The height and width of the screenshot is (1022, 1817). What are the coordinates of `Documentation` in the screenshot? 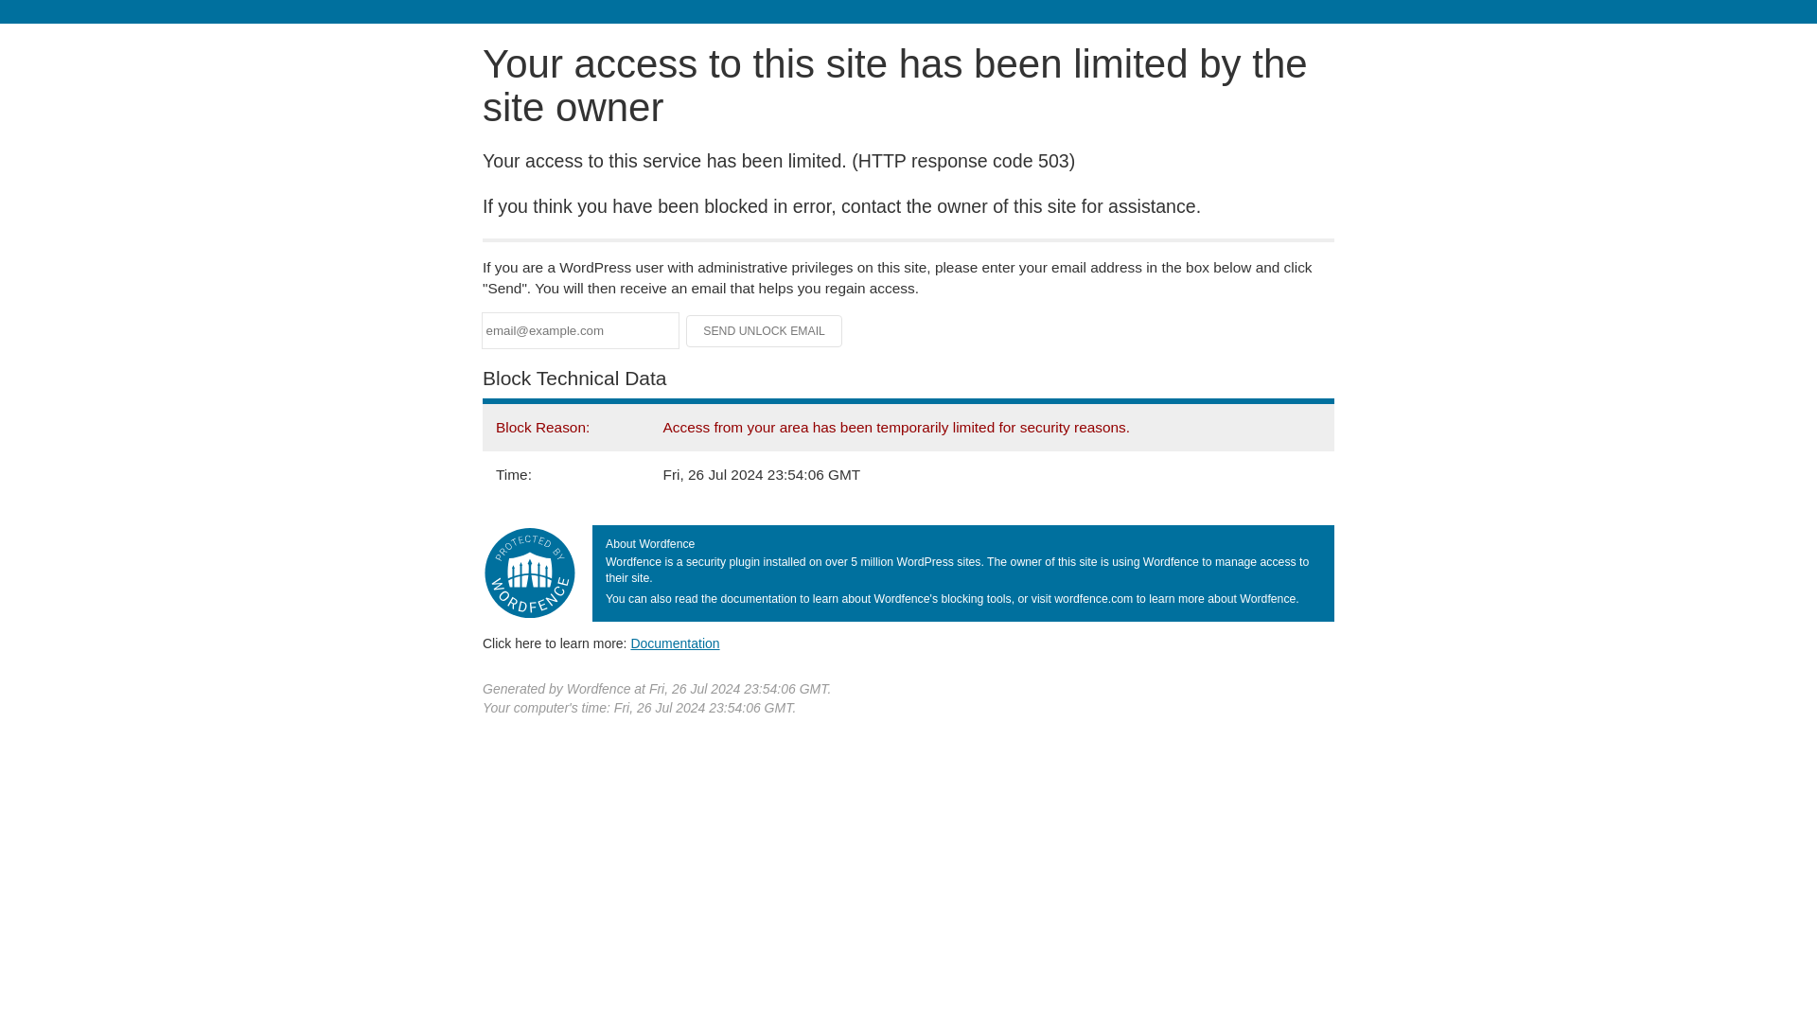 It's located at (675, 643).